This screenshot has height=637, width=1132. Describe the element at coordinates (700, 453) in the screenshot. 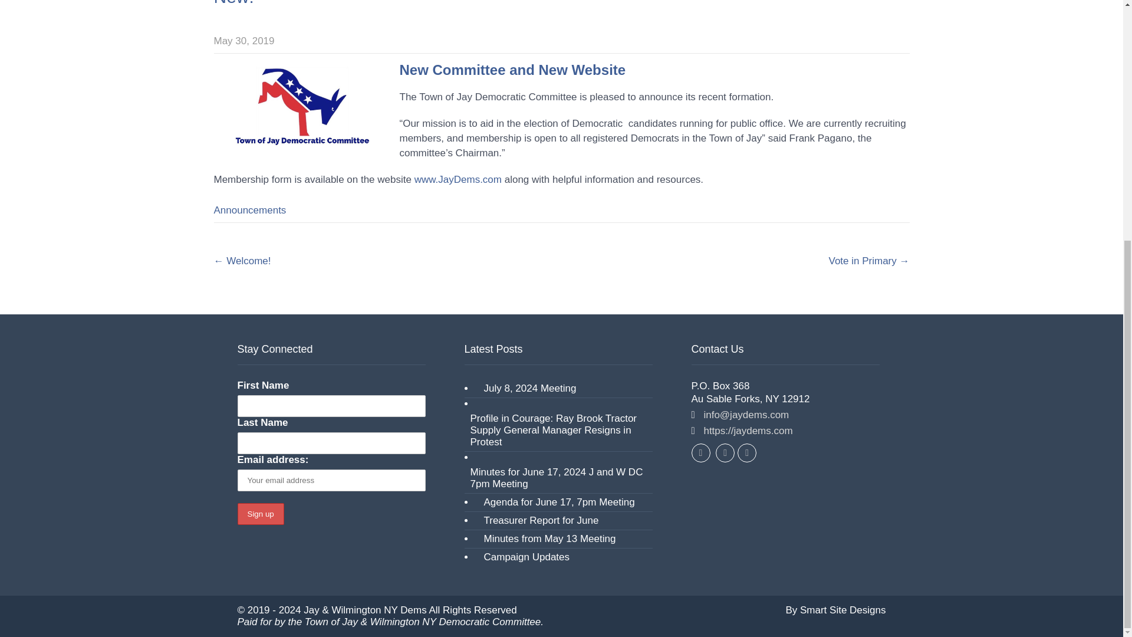

I see `facebook` at that location.